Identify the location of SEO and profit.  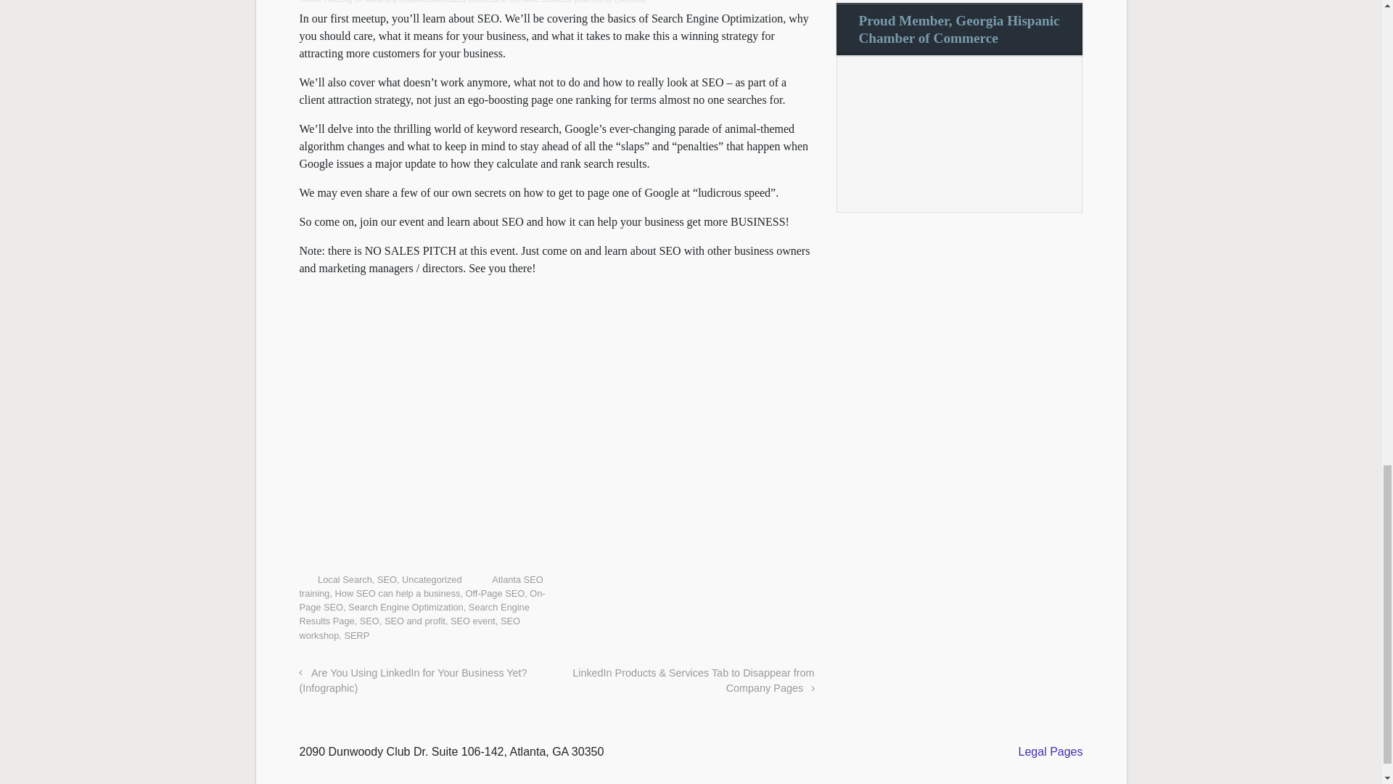
(415, 620).